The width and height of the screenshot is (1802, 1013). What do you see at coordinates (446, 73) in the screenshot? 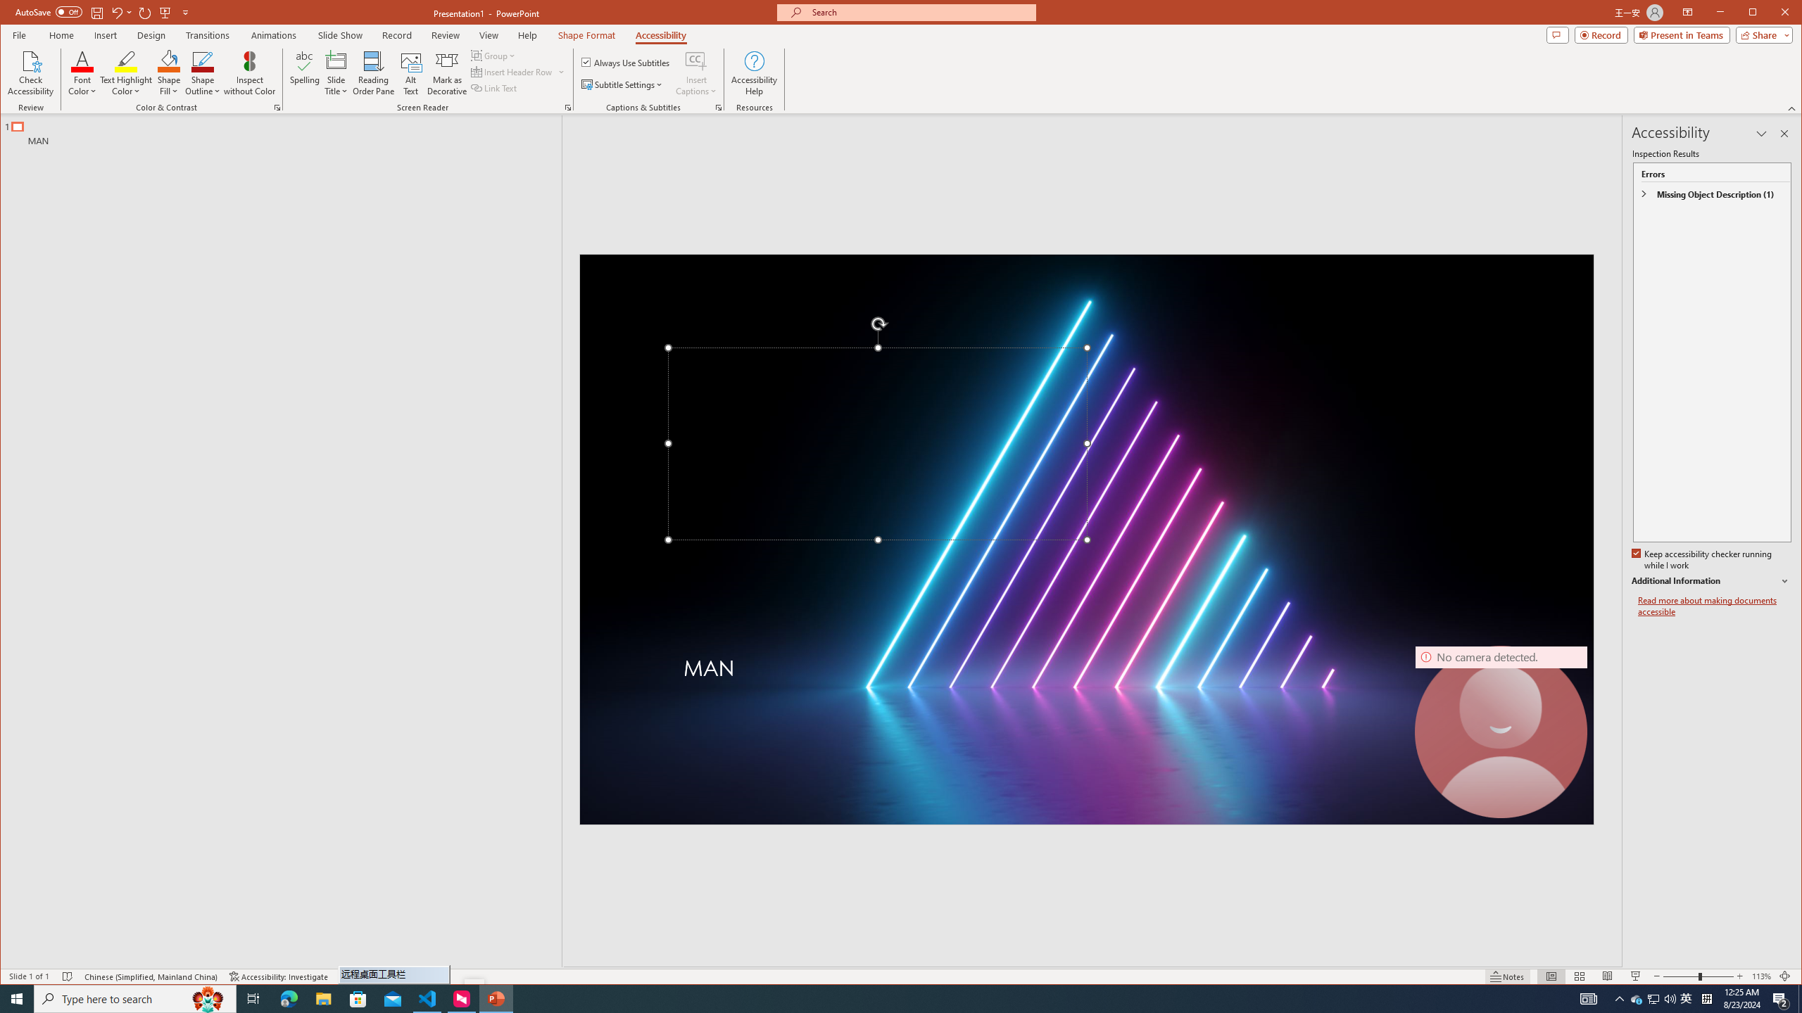
I see `Mark as Decorative` at bounding box center [446, 73].